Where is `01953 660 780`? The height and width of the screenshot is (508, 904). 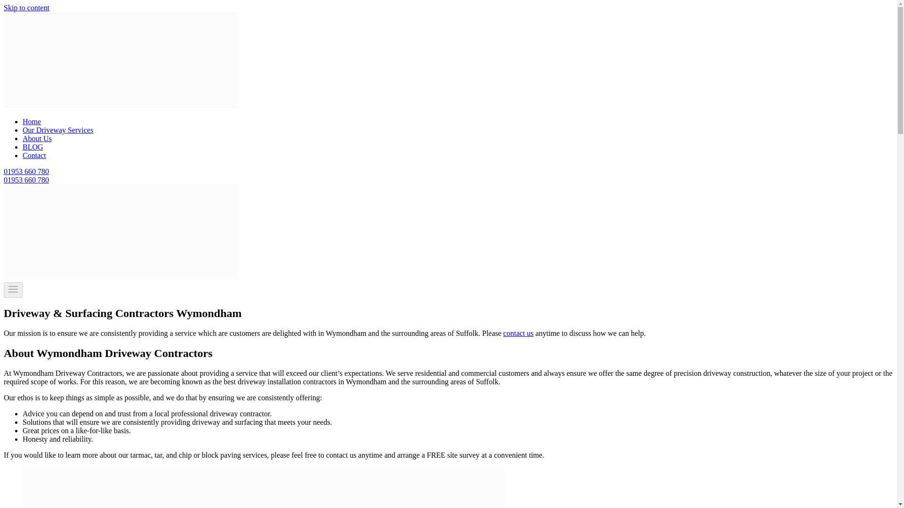
01953 660 780 is located at coordinates (26, 171).